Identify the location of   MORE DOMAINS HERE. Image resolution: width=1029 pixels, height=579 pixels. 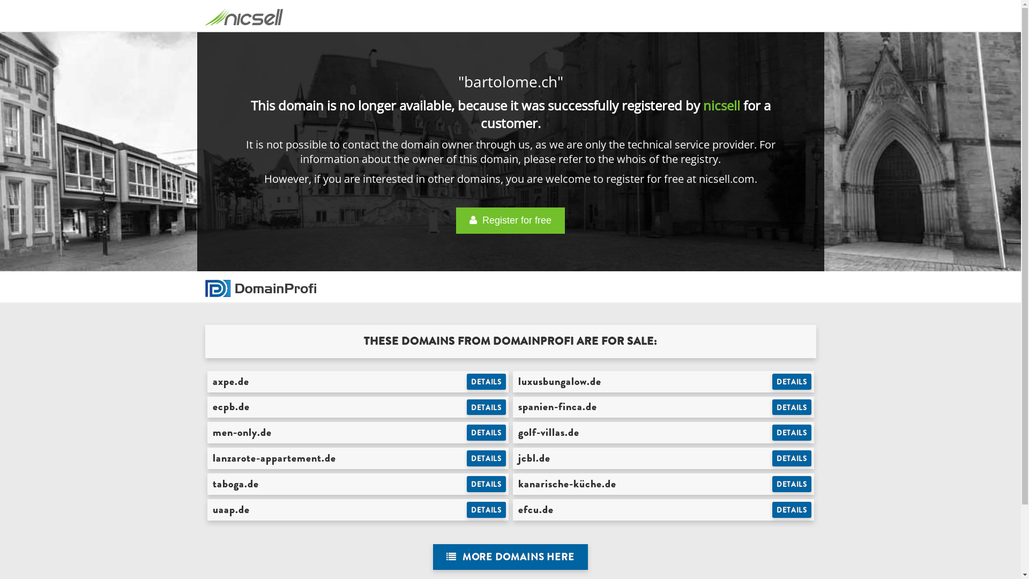
(510, 558).